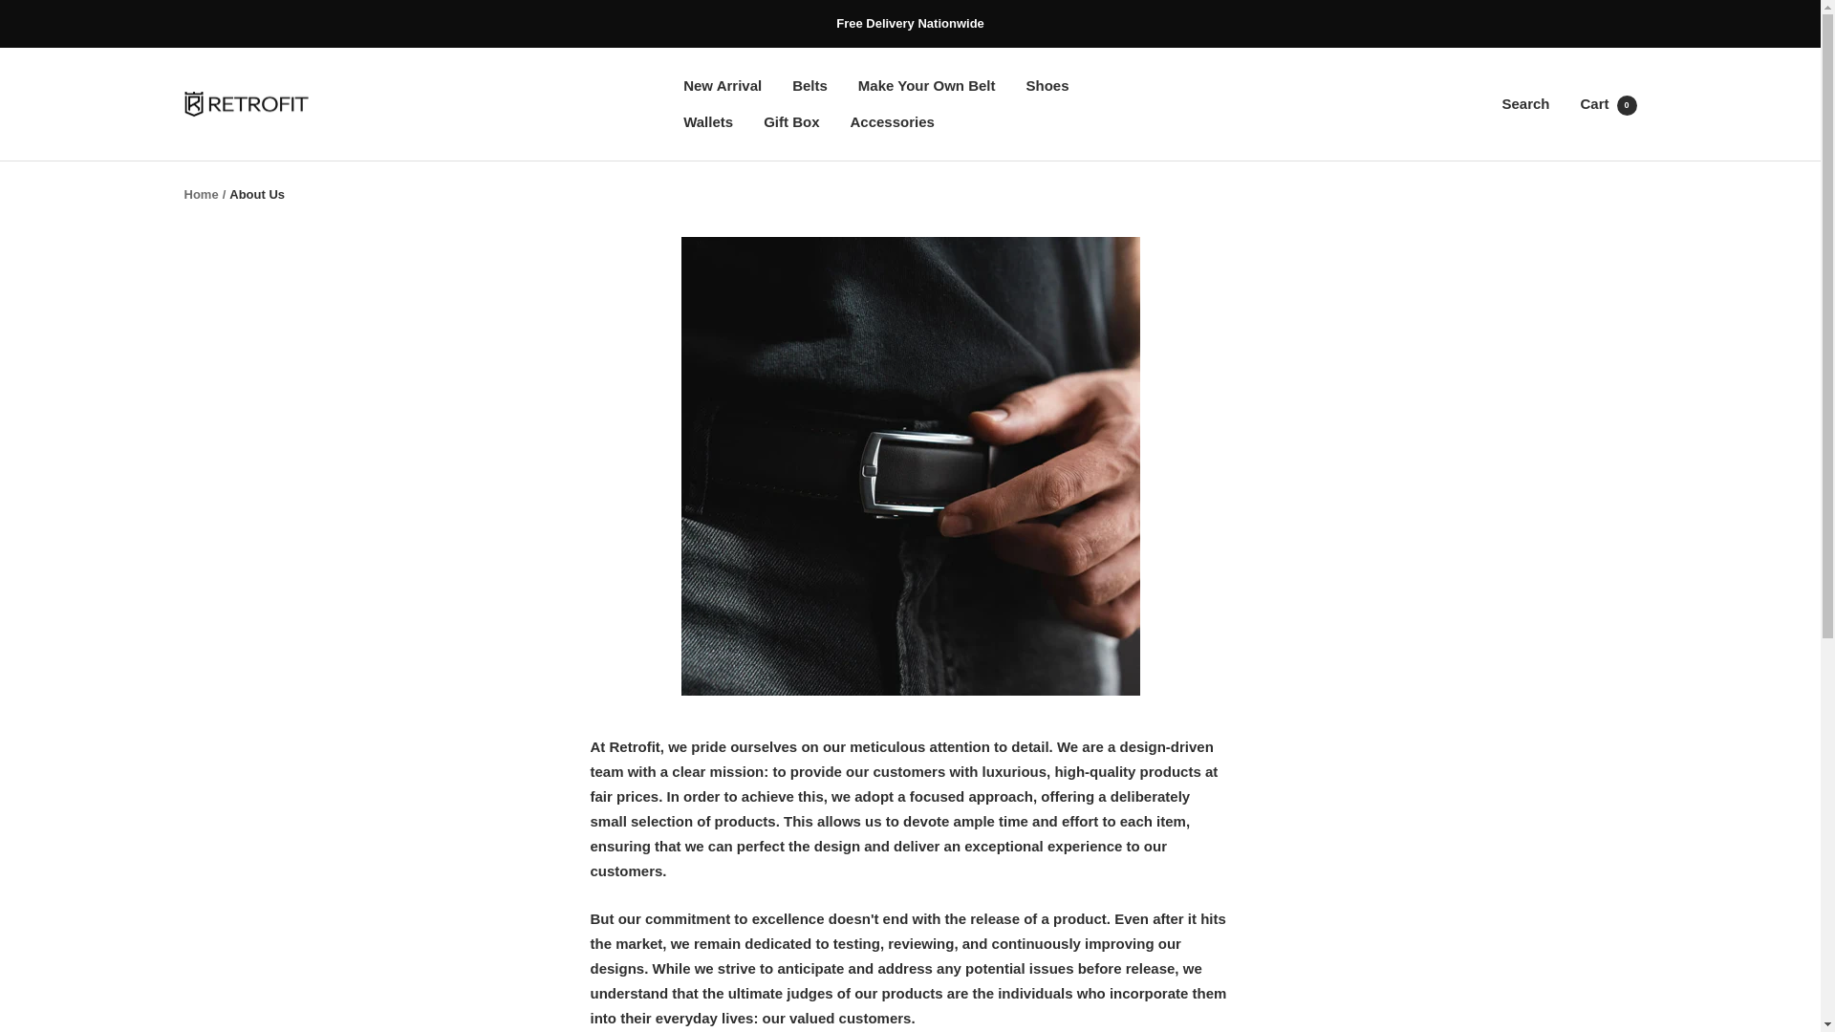 The image size is (1835, 1032). What do you see at coordinates (246, 105) in the screenshot?
I see `New Arrival` at bounding box center [246, 105].